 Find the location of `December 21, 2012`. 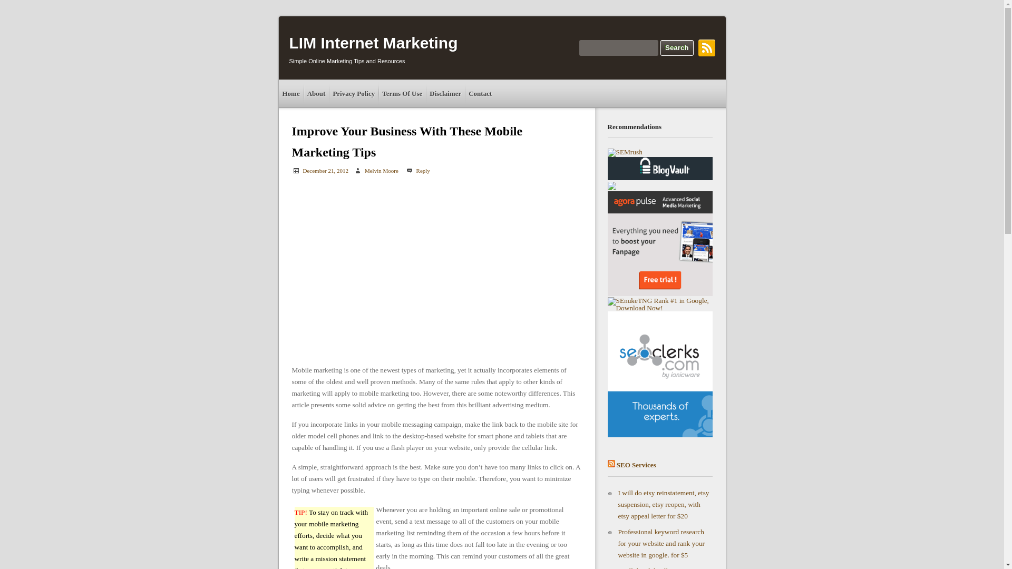

December 21, 2012 is located at coordinates (325, 171).